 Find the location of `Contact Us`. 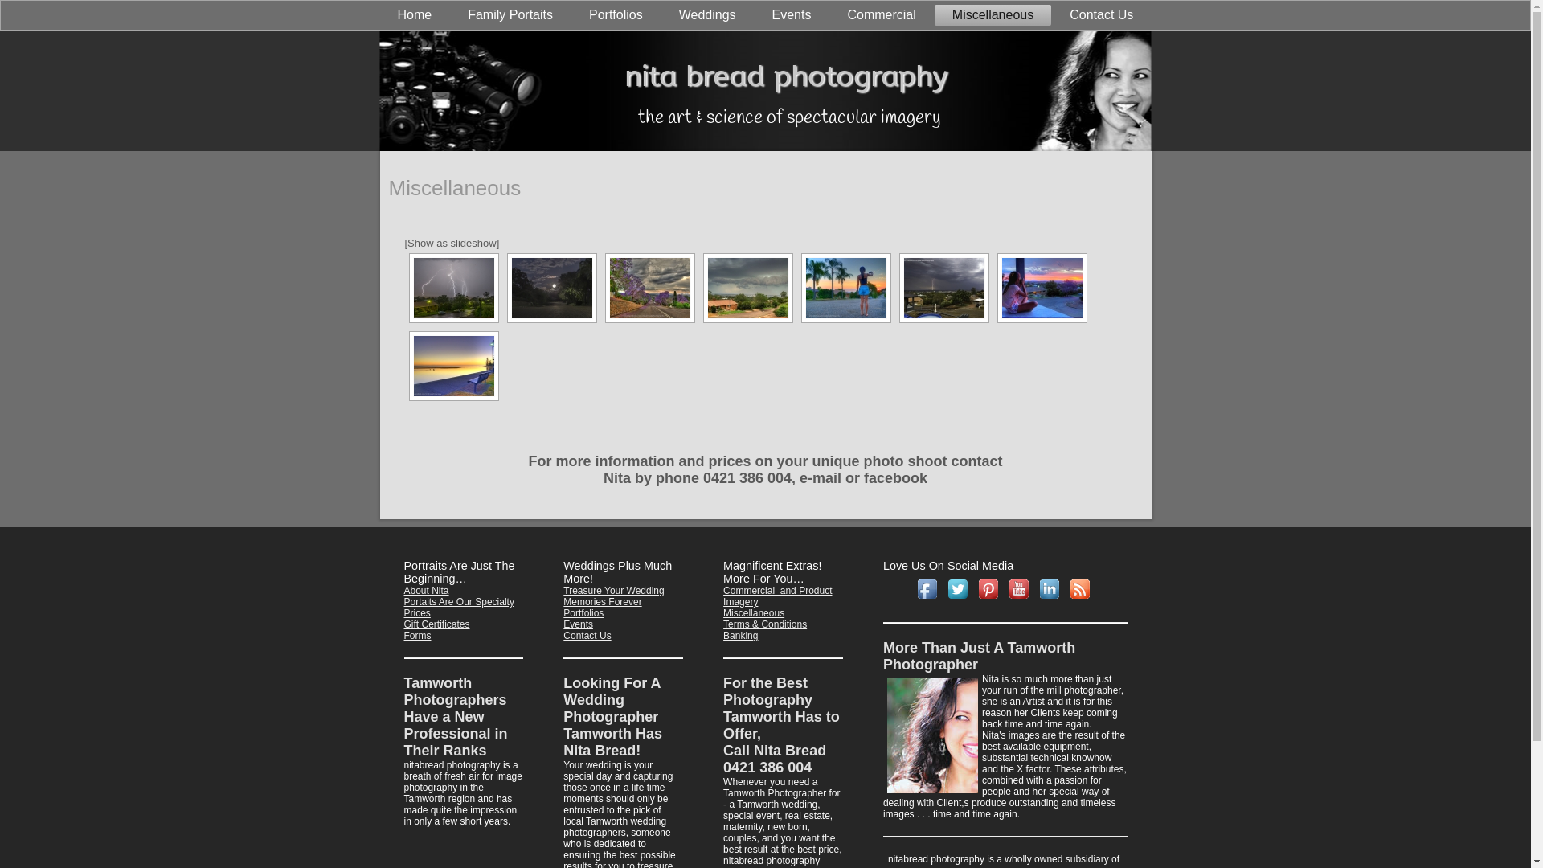

Contact Us is located at coordinates (587, 636).